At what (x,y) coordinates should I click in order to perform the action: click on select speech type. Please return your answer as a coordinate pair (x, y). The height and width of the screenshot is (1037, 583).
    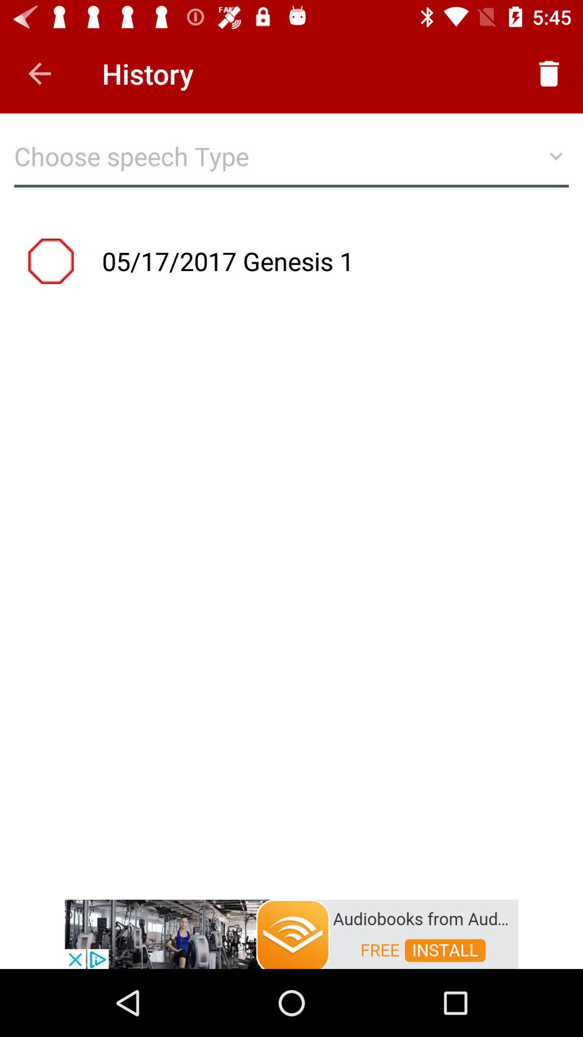
    Looking at the image, I should click on (291, 162).